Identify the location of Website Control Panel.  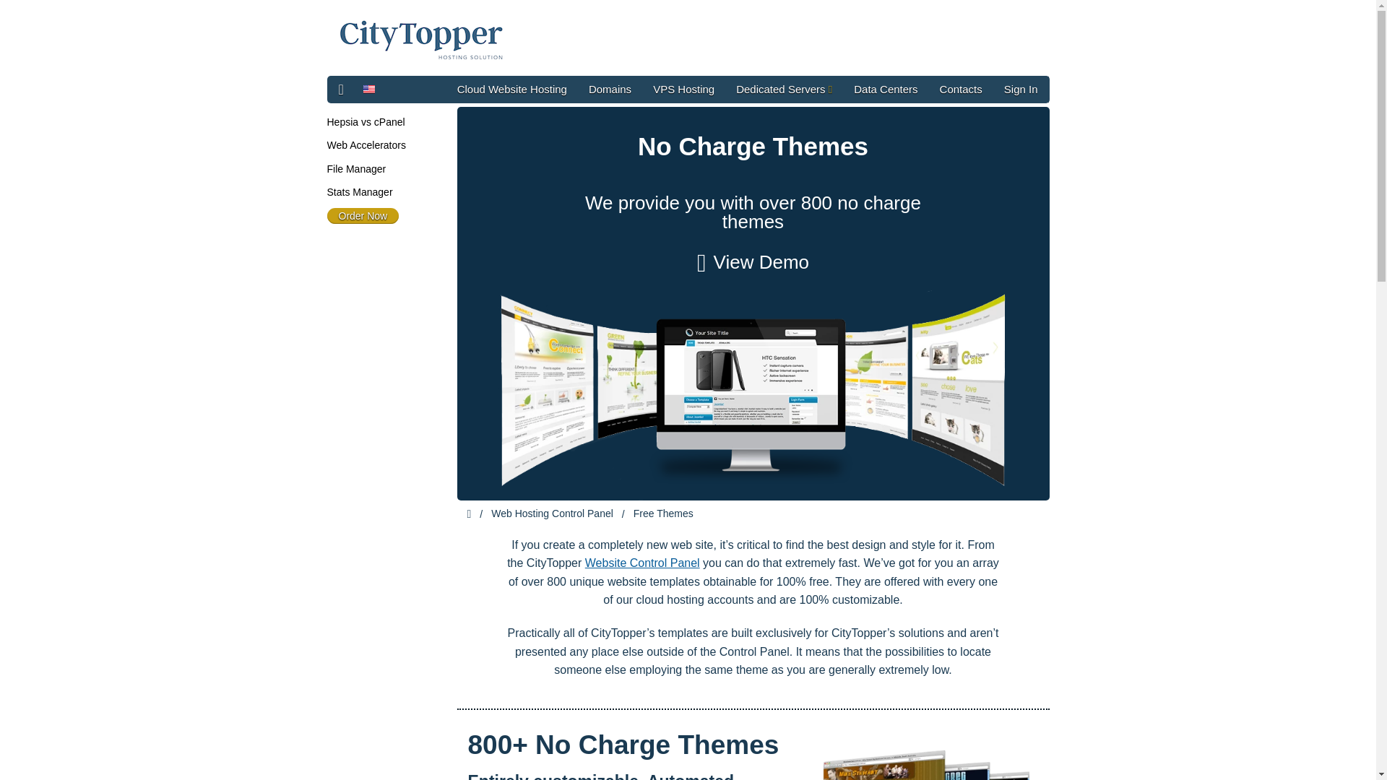
(643, 563).